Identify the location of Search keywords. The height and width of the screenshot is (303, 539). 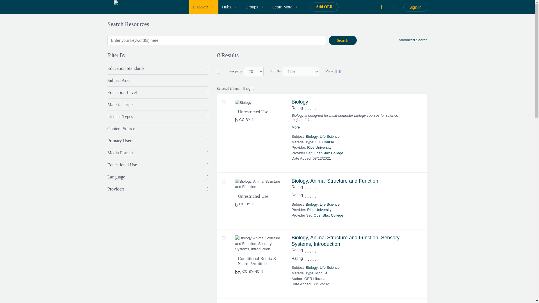
(216, 40).